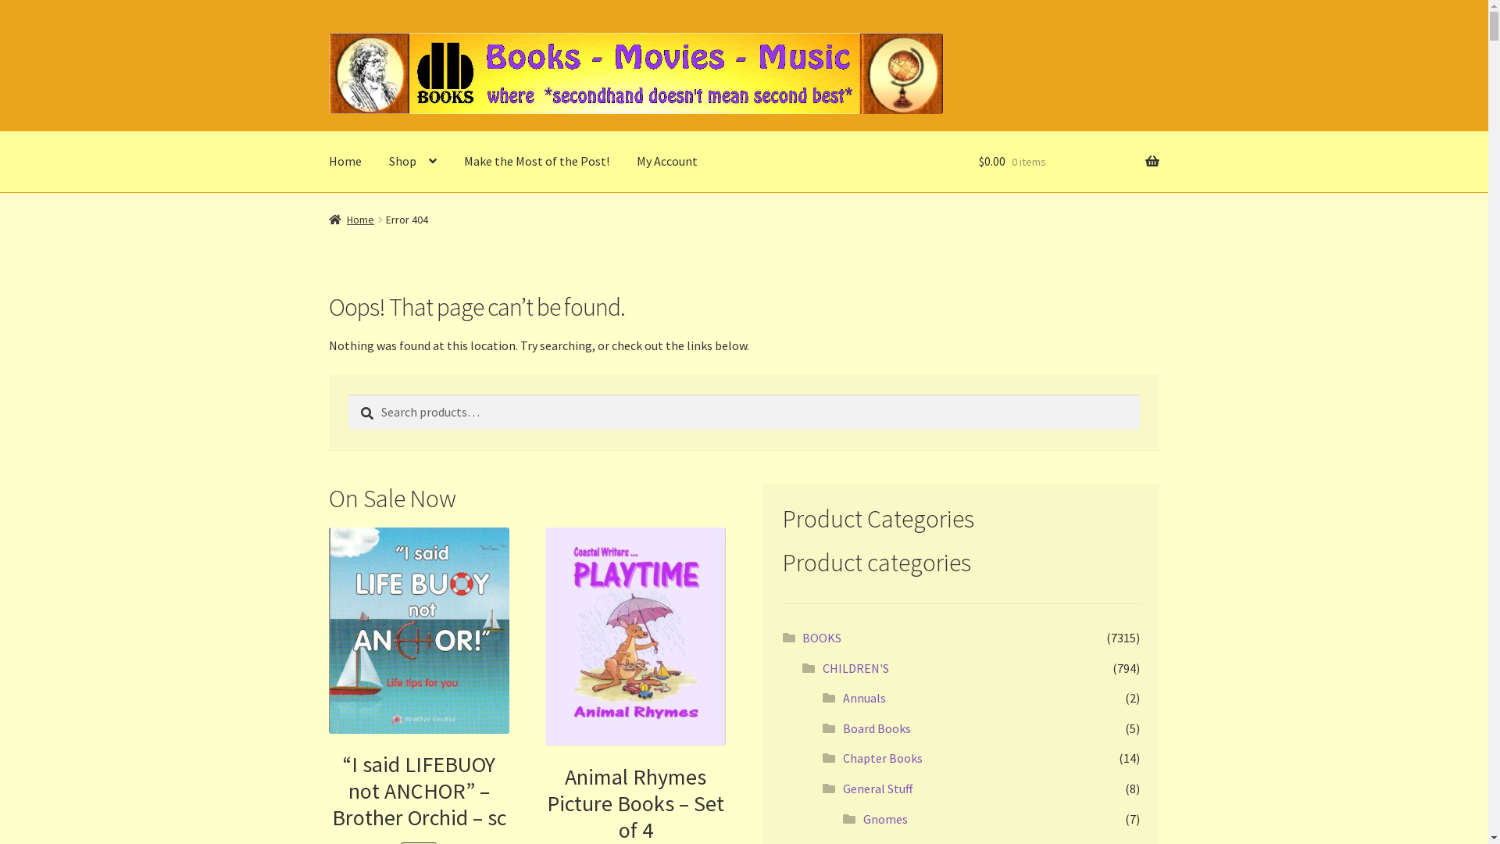  What do you see at coordinates (883, 758) in the screenshot?
I see `Chapter Books` at bounding box center [883, 758].